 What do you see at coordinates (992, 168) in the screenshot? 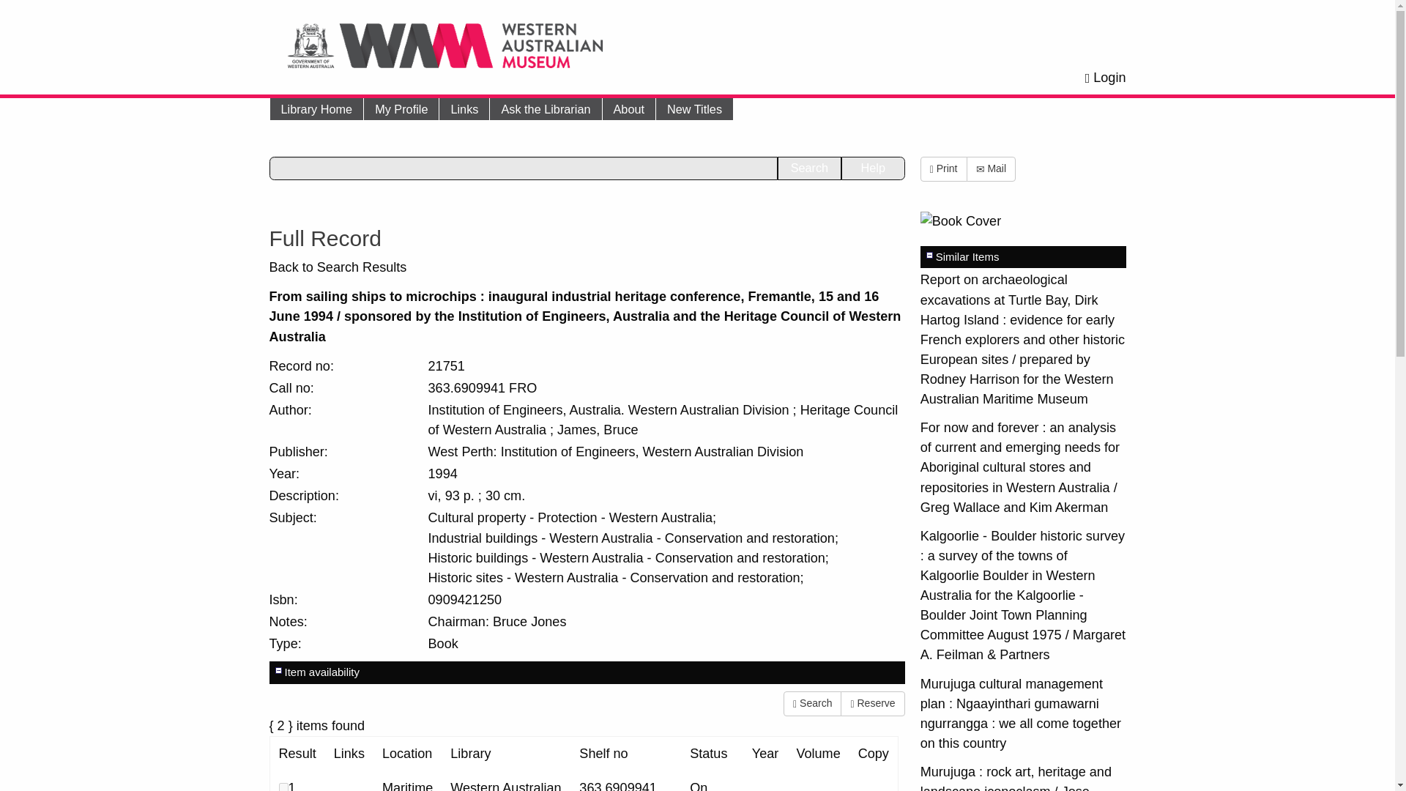
I see `Mail Results` at bounding box center [992, 168].